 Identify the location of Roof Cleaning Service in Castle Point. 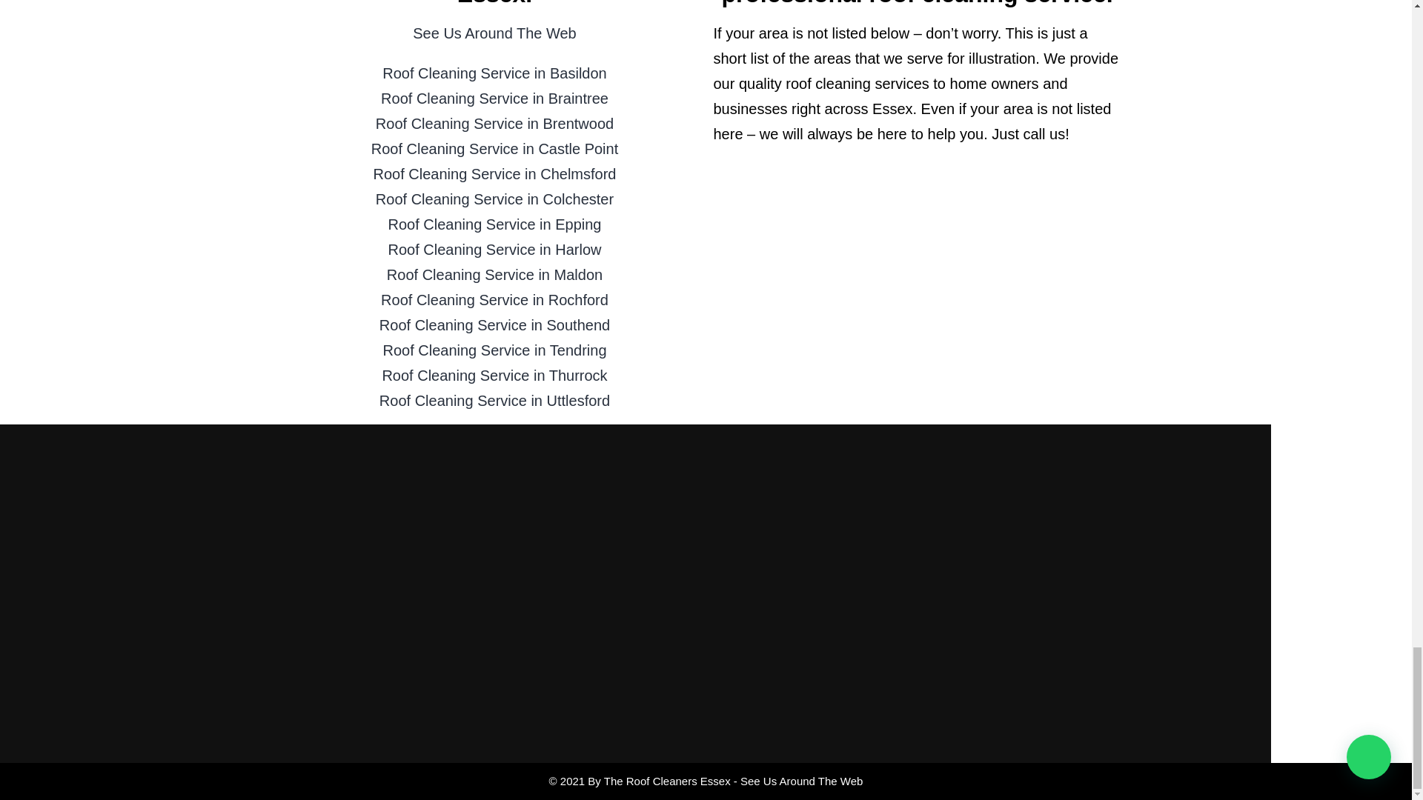
(495, 148).